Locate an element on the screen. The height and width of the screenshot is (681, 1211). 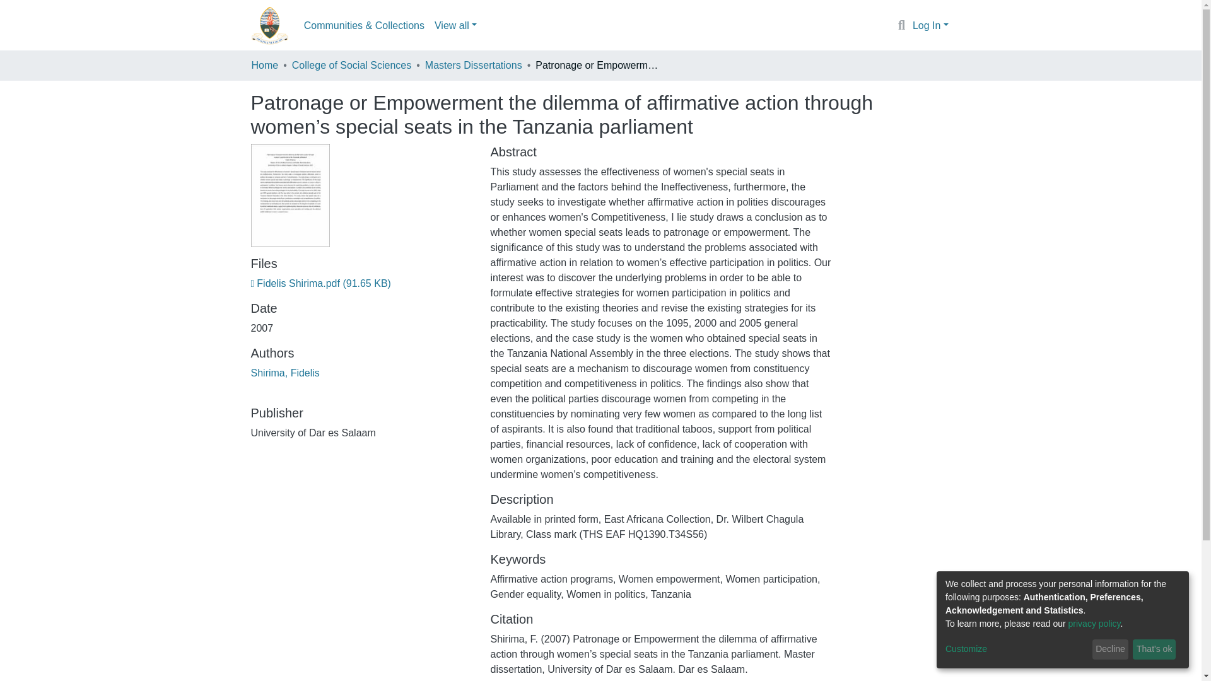
privacy policy is located at coordinates (1094, 623).